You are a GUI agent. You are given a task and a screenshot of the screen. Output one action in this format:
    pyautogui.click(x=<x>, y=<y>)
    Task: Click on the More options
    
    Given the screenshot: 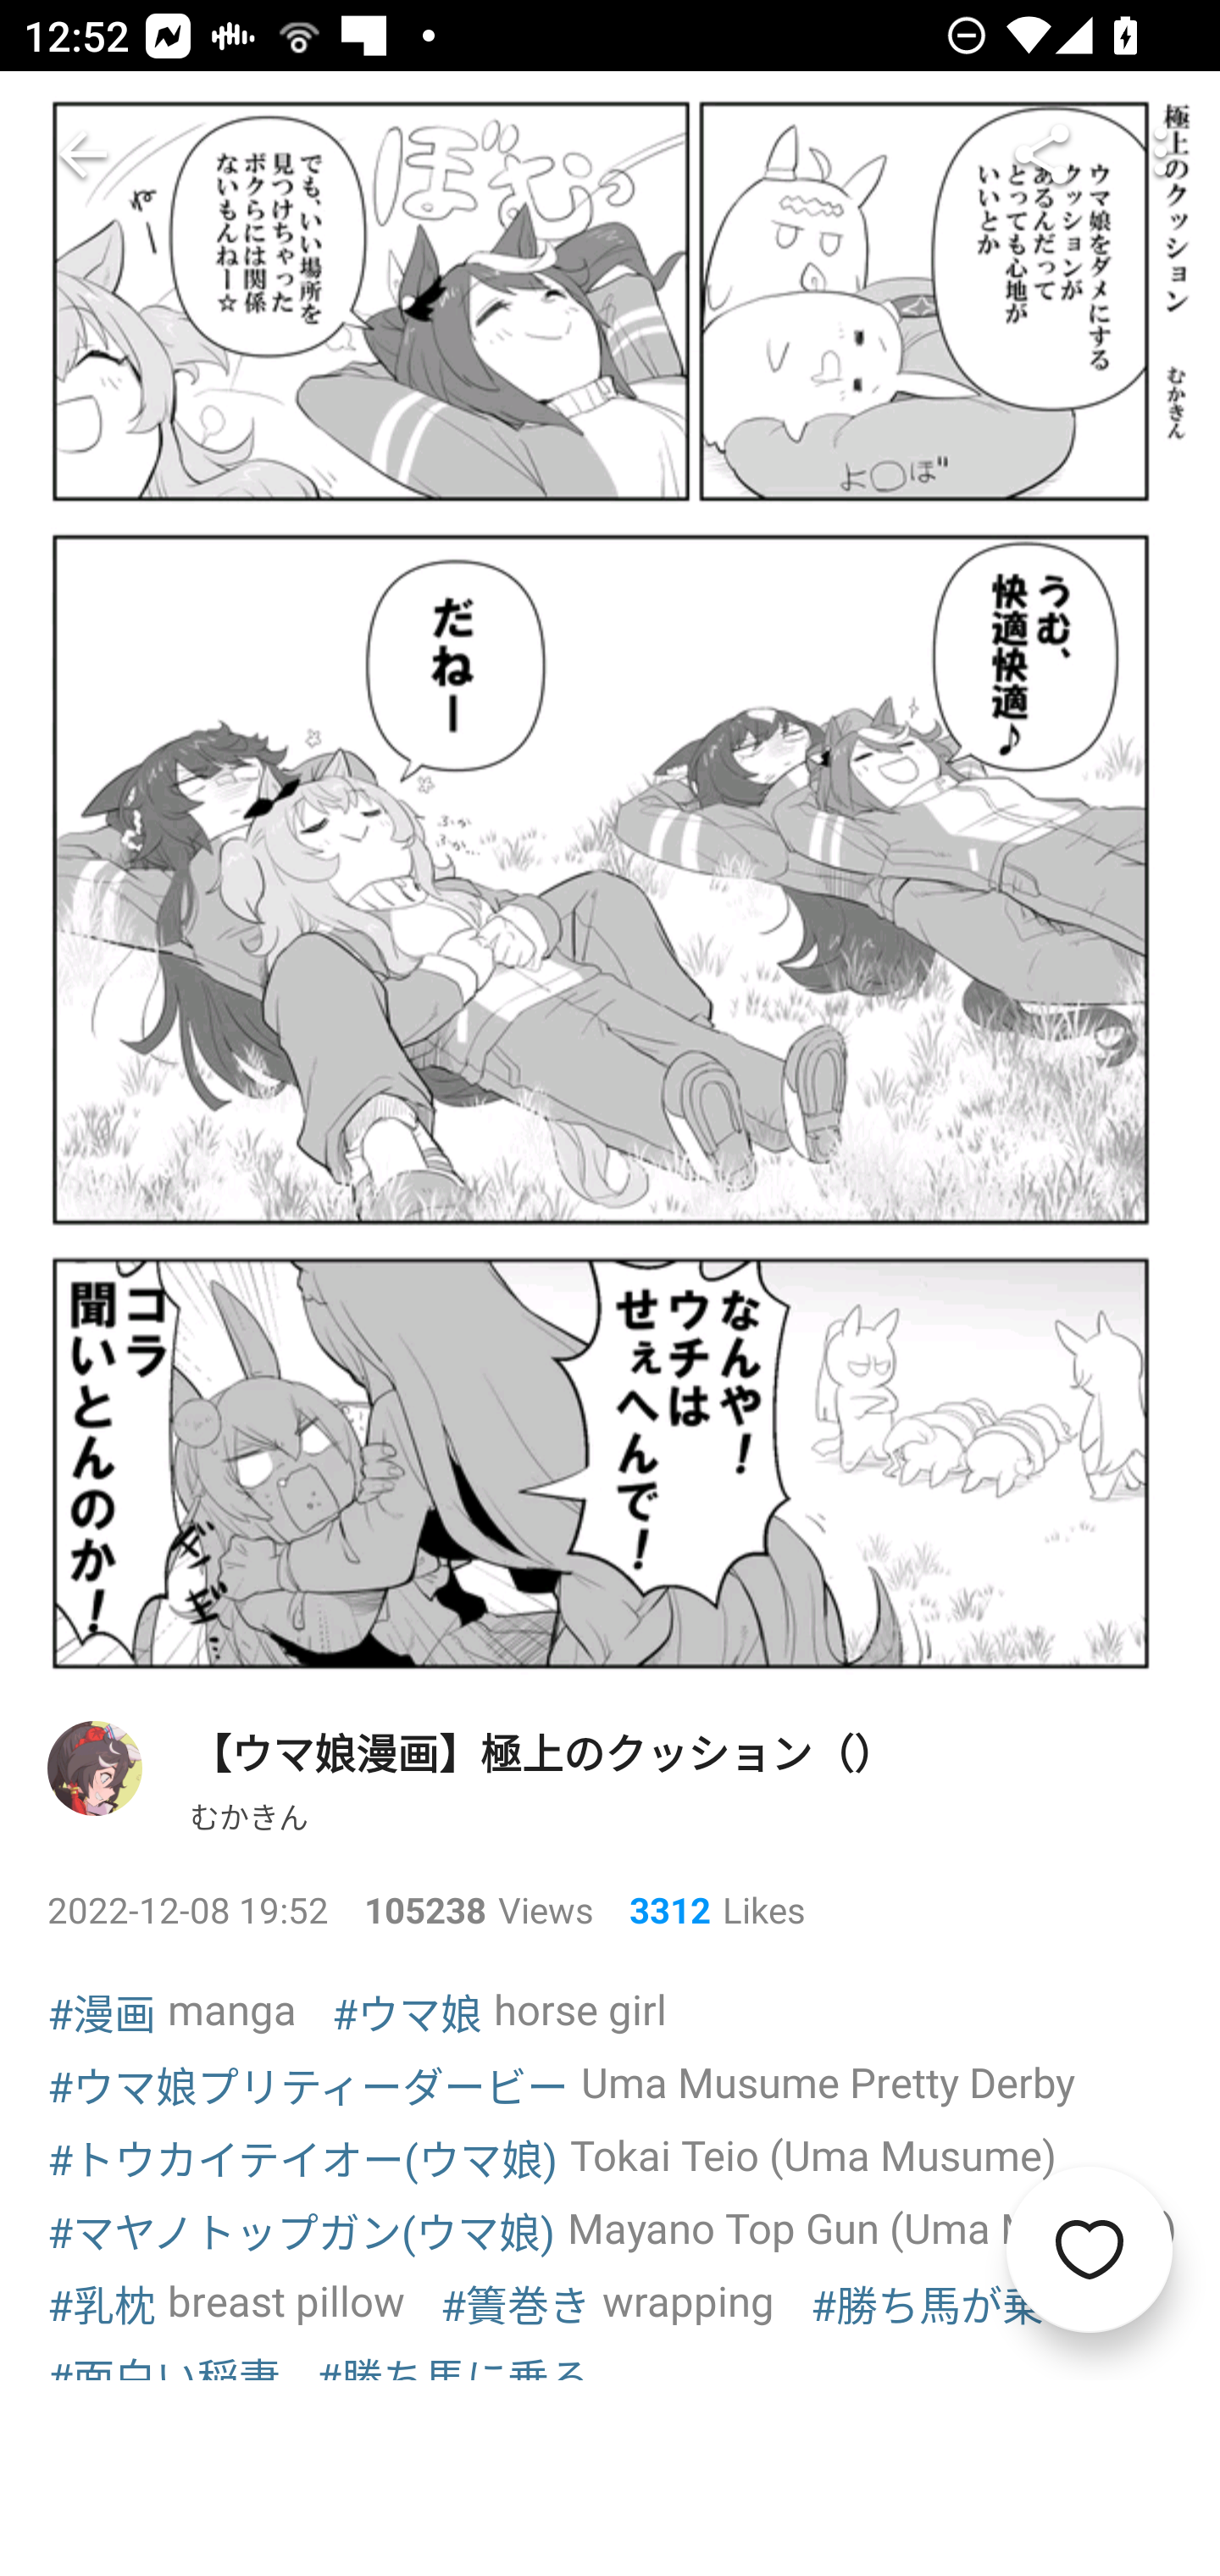 What is the action you would take?
    pyautogui.click(x=1161, y=154)
    